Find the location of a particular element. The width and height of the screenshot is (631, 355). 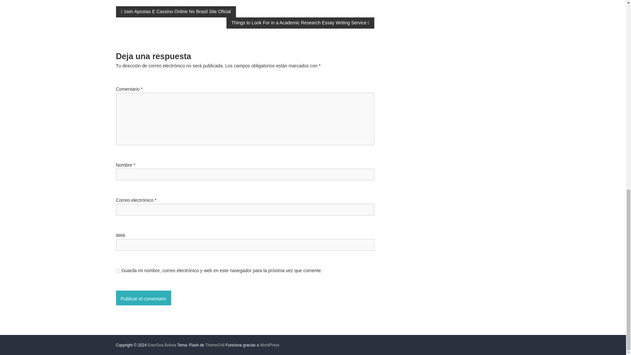

yes is located at coordinates (118, 271).